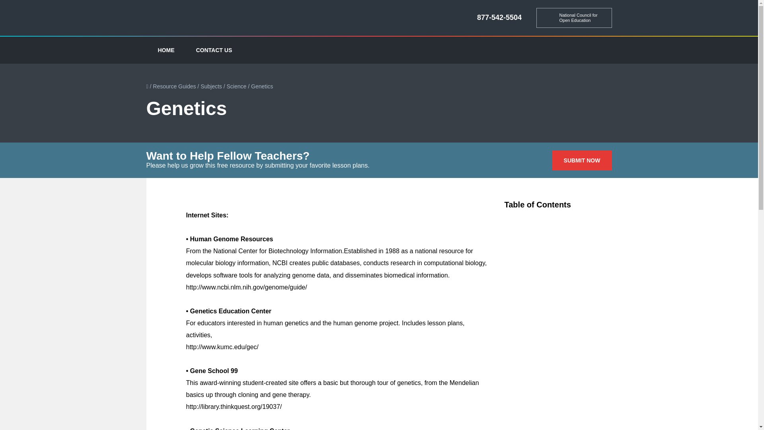 The width and height of the screenshot is (764, 430). I want to click on CONTACT US, so click(214, 50).